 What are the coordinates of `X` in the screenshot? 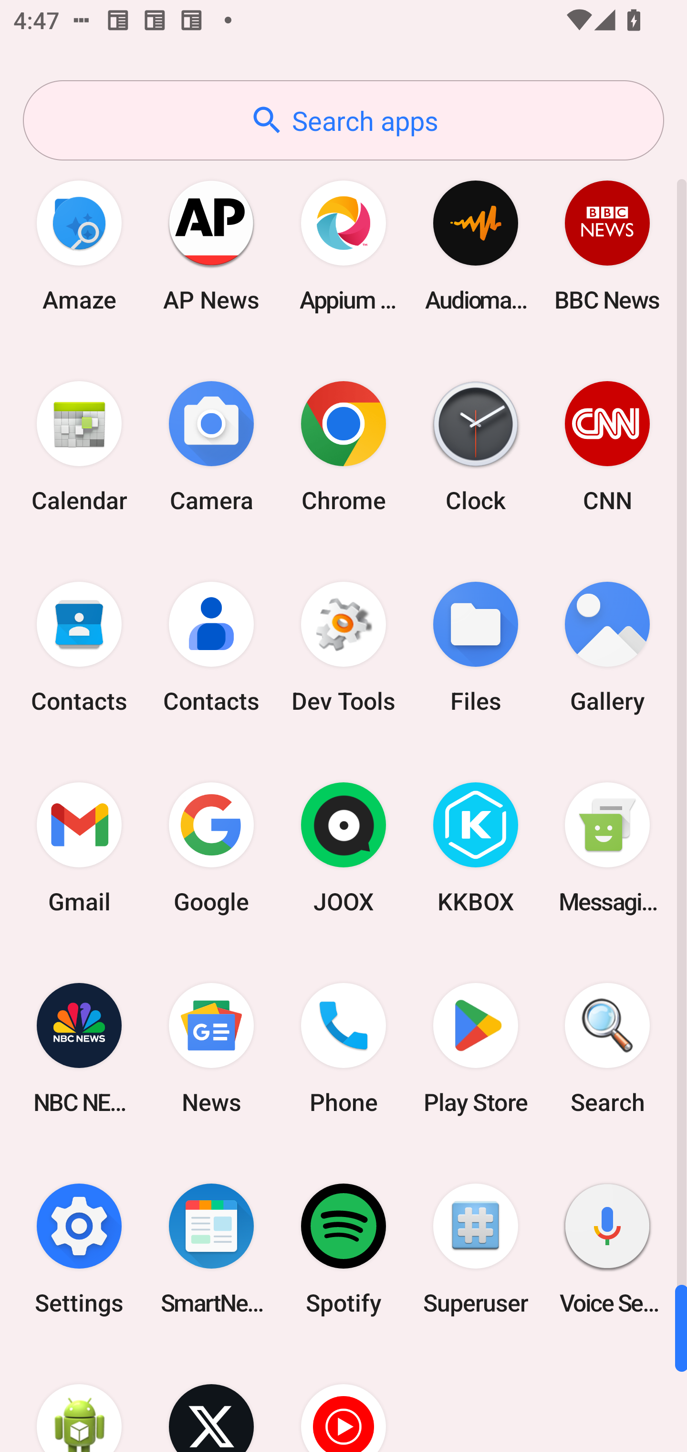 It's located at (211, 1400).